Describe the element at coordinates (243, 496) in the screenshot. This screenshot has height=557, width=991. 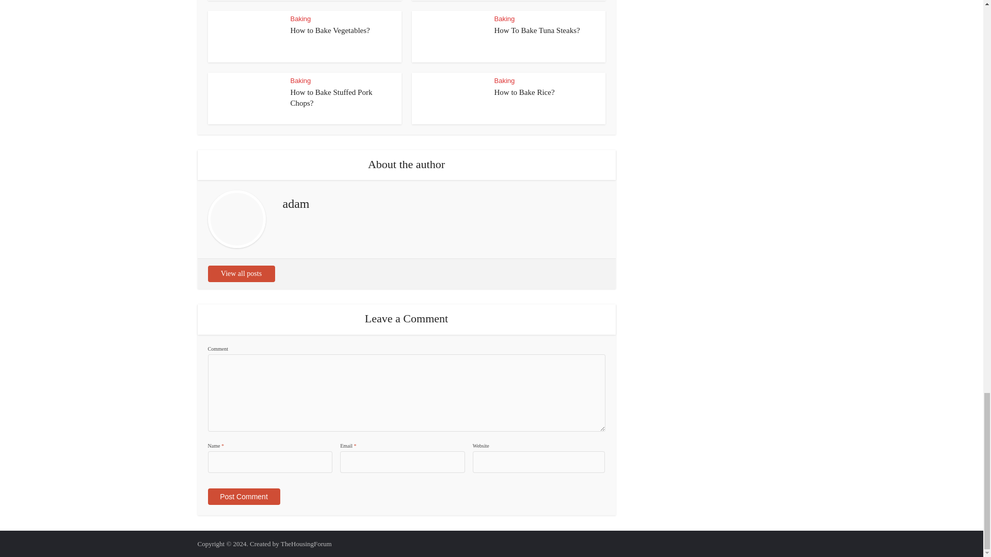
I see `Post Comment` at that location.